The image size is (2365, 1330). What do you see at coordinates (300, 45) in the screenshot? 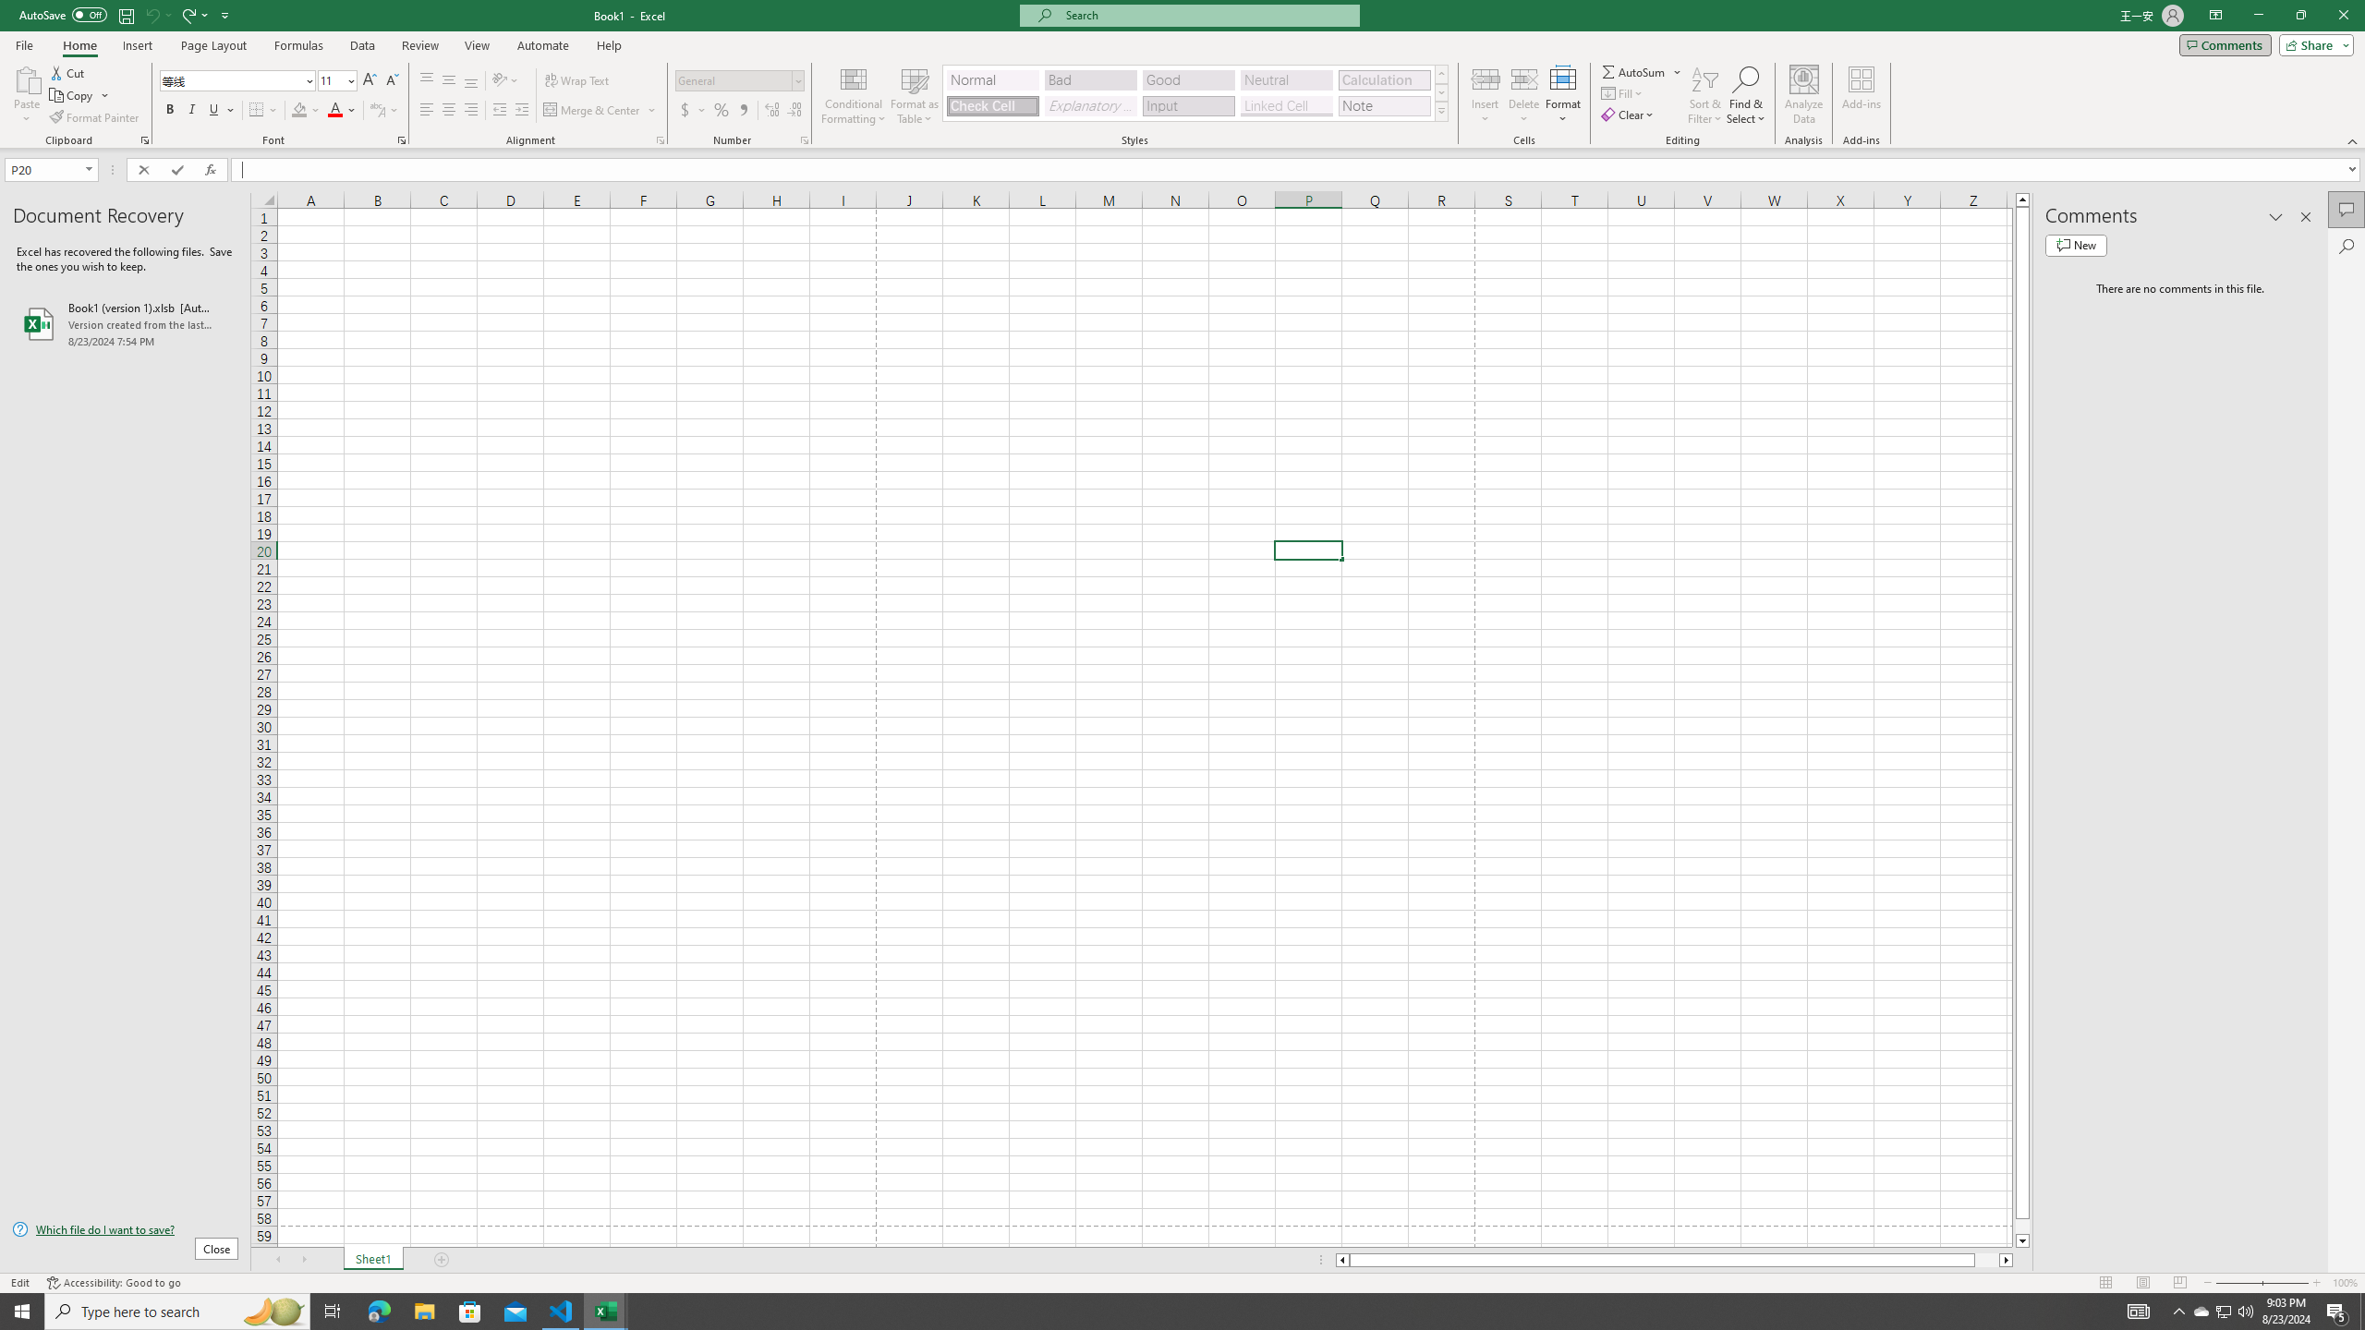
I see `Formulas` at bounding box center [300, 45].